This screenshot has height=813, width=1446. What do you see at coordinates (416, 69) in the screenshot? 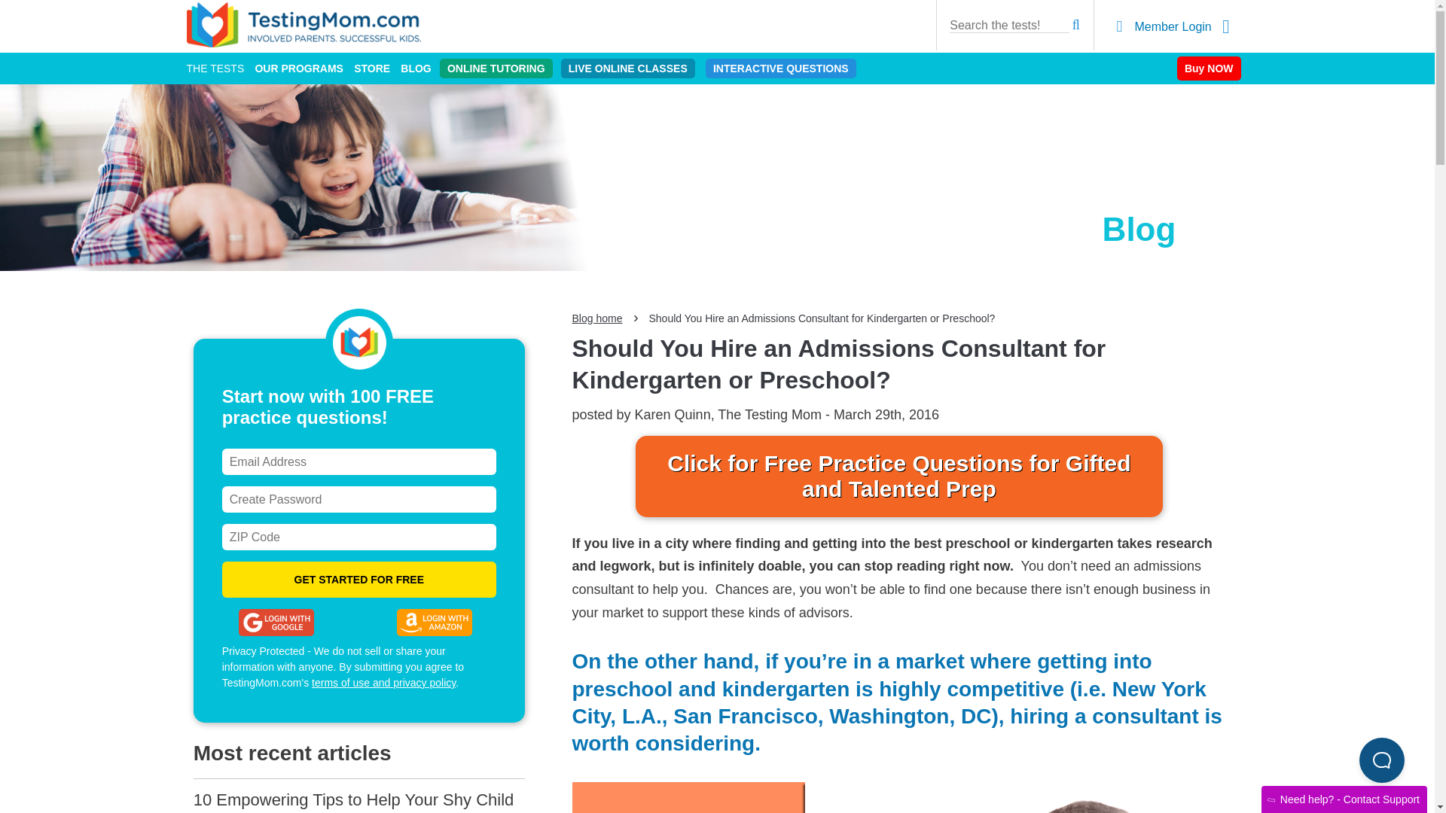
I see `BLOG` at bounding box center [416, 69].